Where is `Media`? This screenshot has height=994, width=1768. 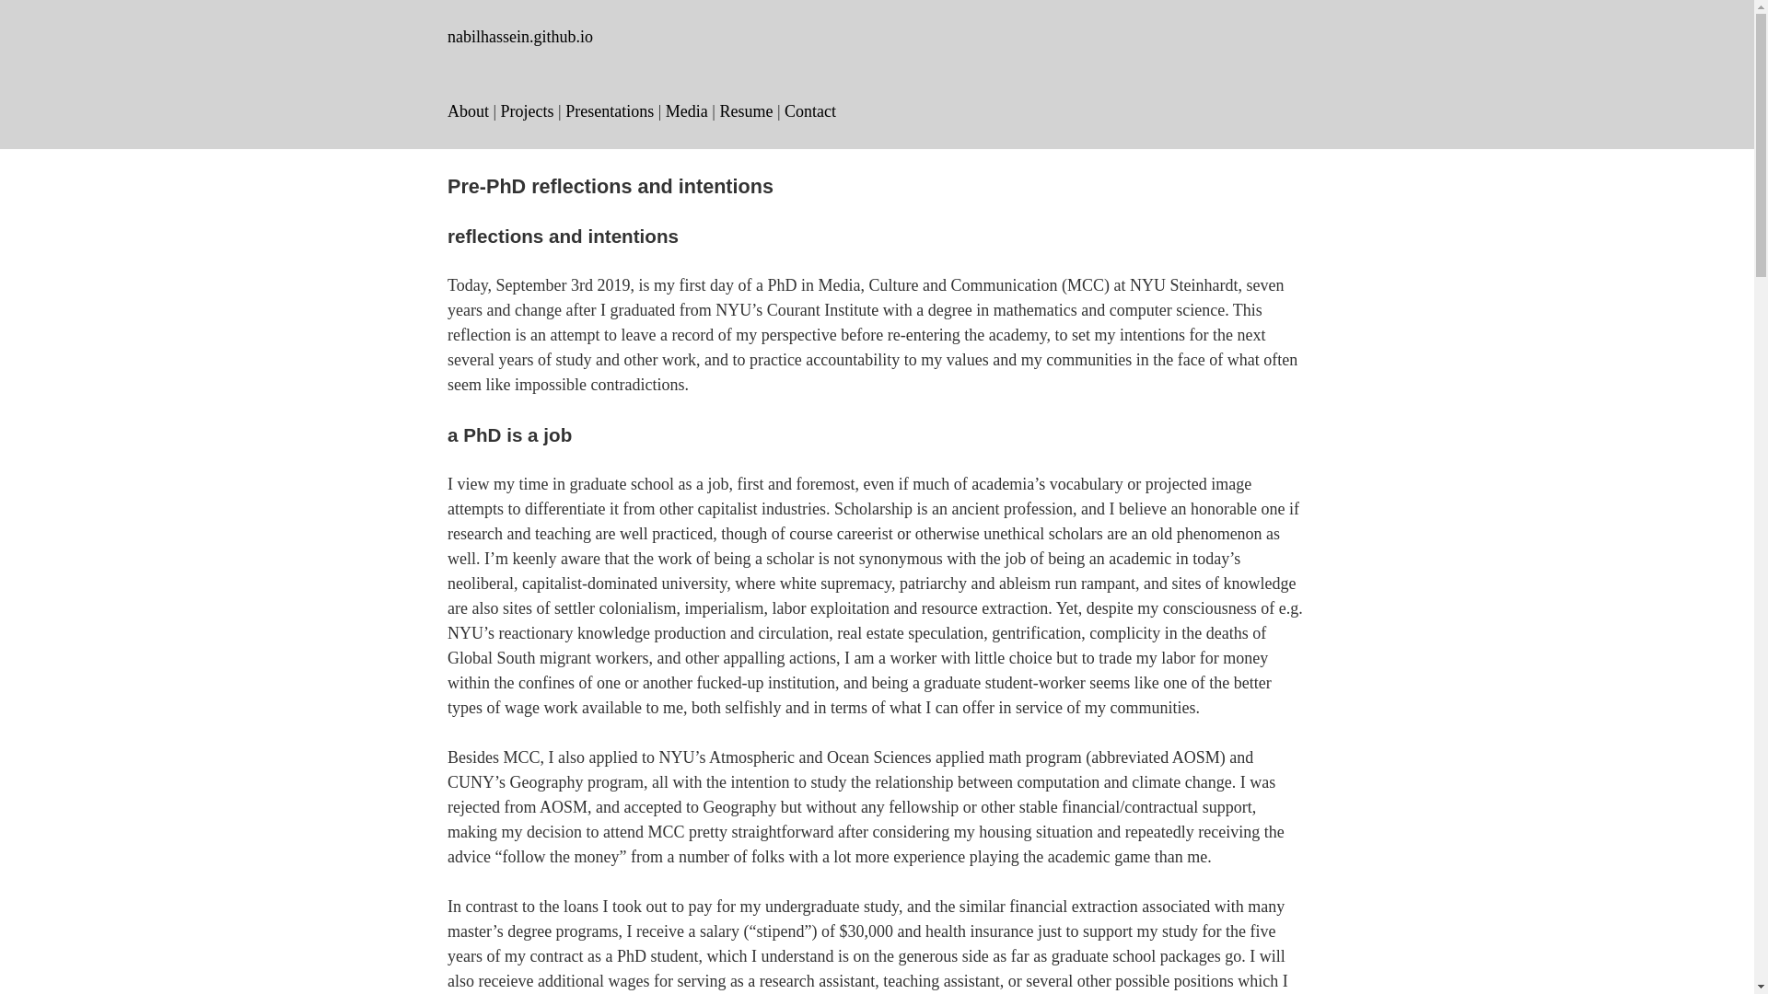
Media is located at coordinates (687, 110).